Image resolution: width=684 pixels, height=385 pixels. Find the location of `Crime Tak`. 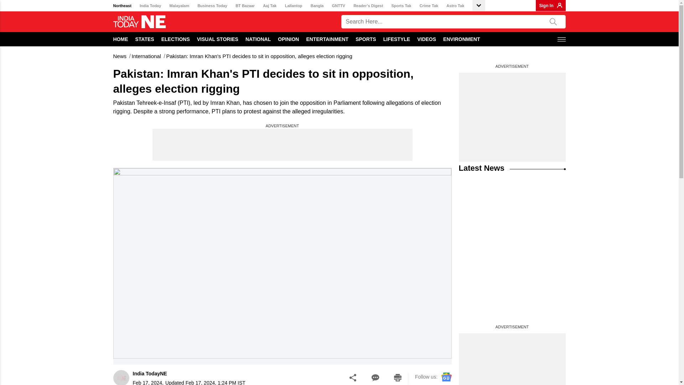

Crime Tak is located at coordinates (429, 6).